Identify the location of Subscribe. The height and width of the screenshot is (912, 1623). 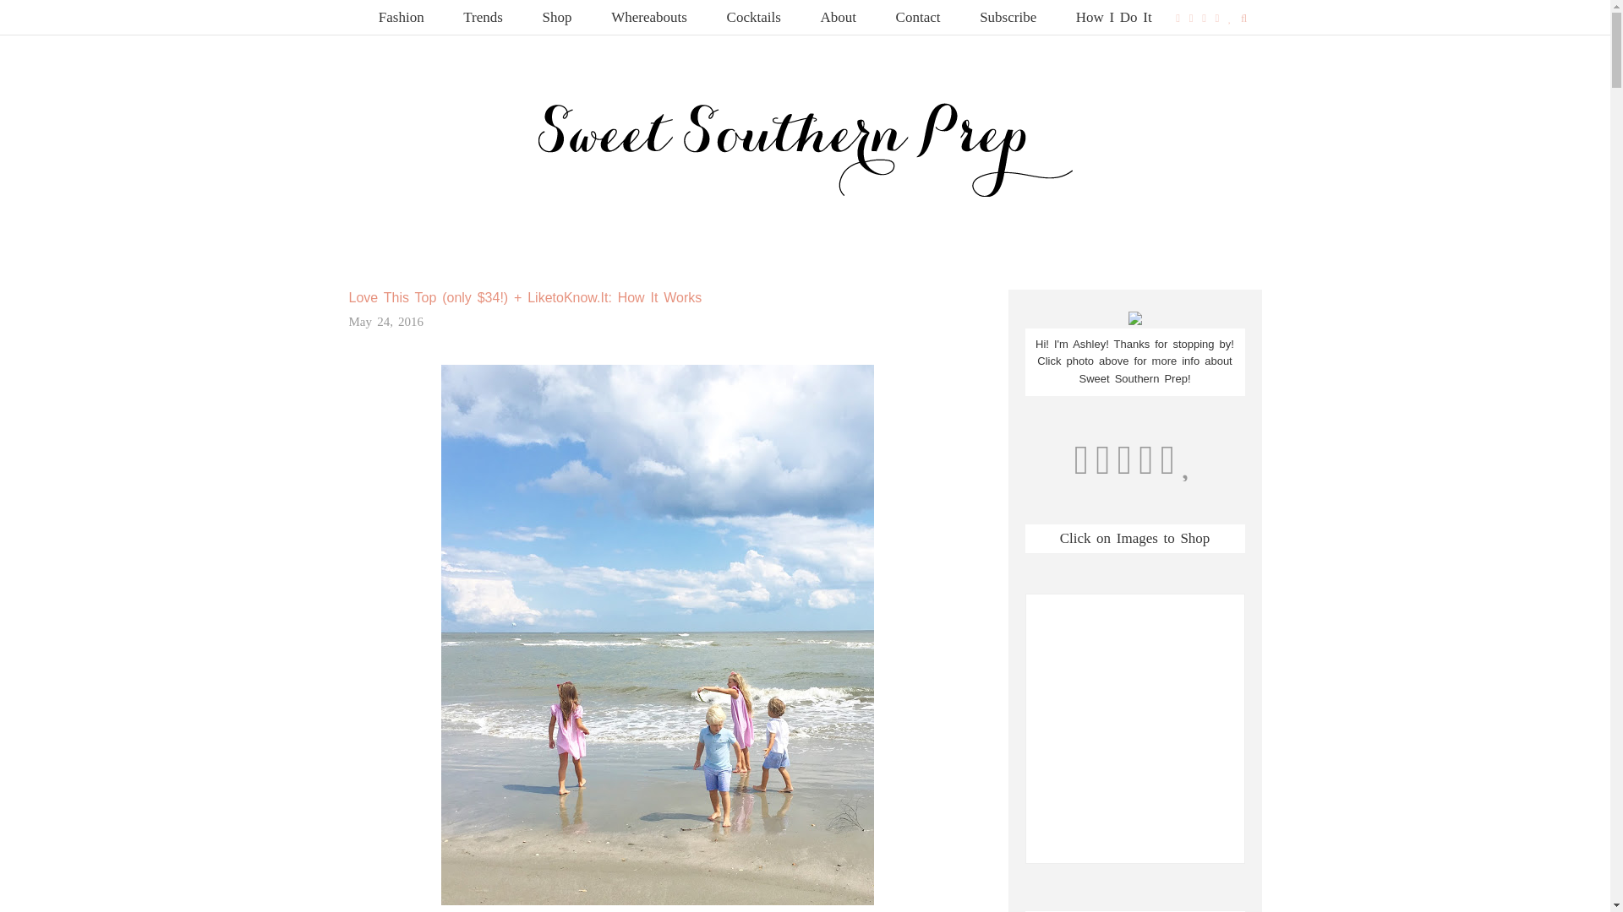
(1008, 17).